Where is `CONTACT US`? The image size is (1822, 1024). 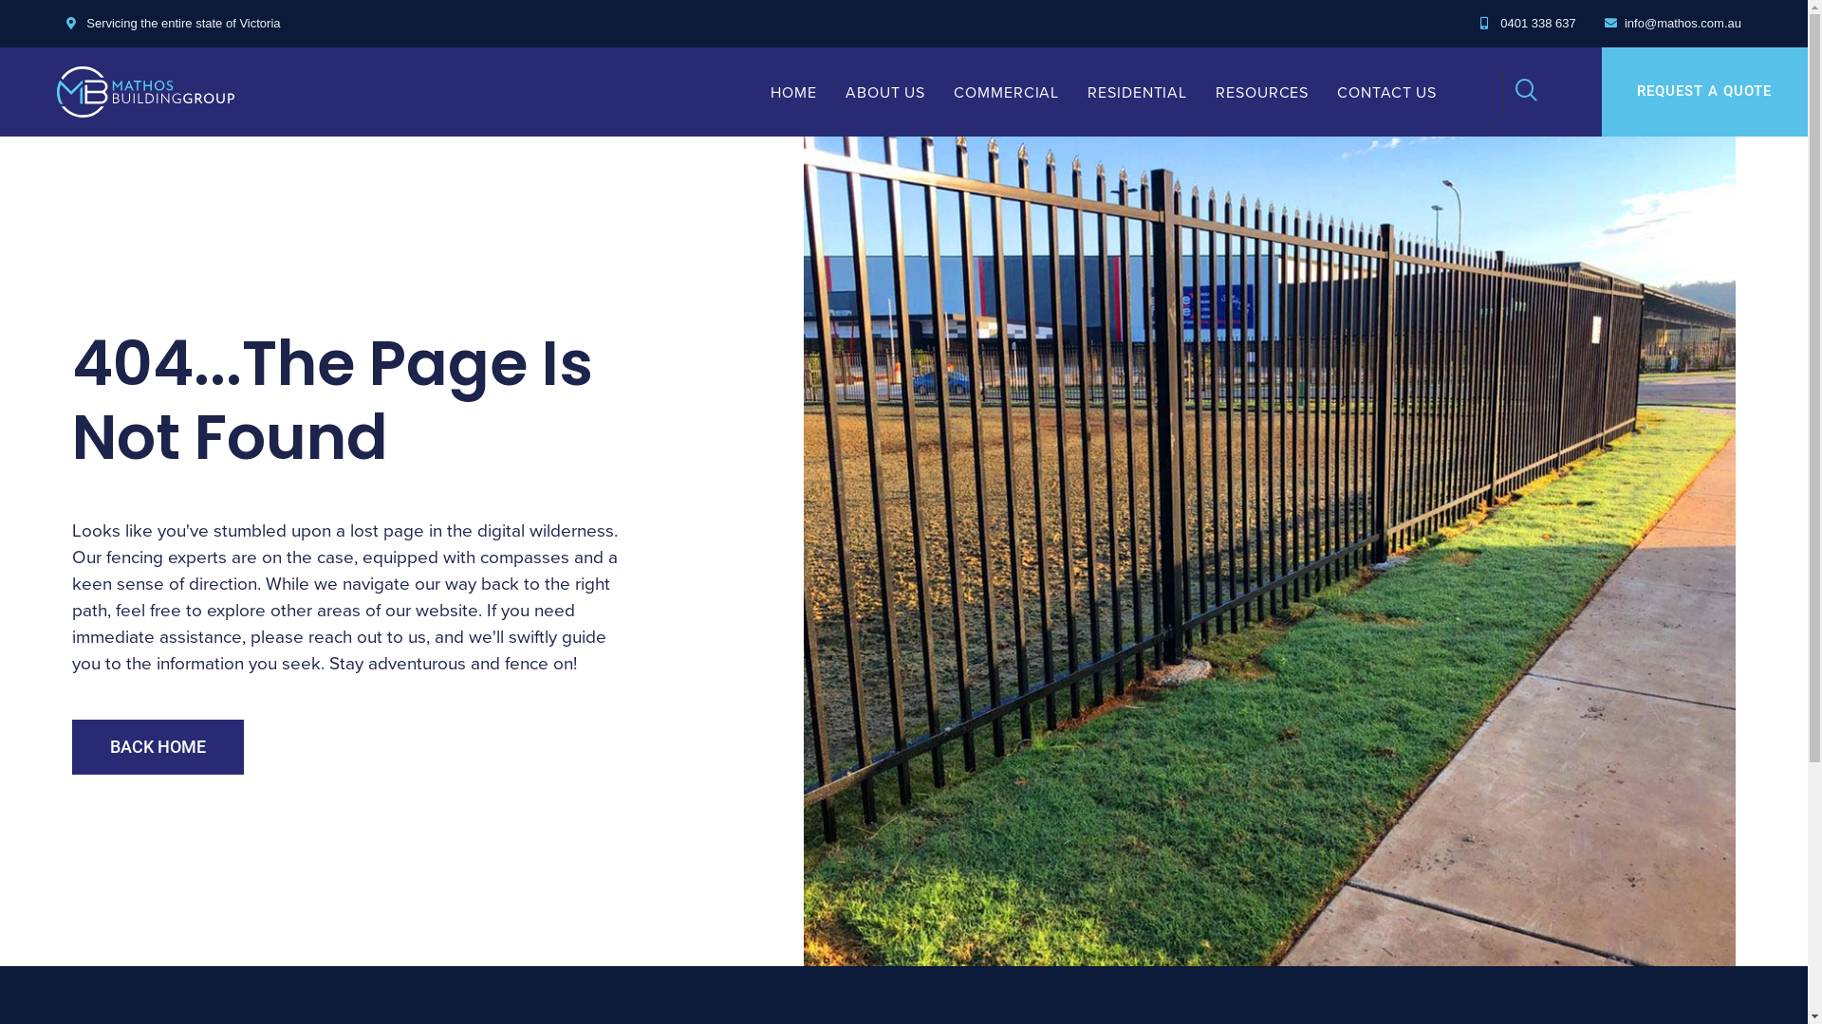
CONTACT US is located at coordinates (1387, 93).